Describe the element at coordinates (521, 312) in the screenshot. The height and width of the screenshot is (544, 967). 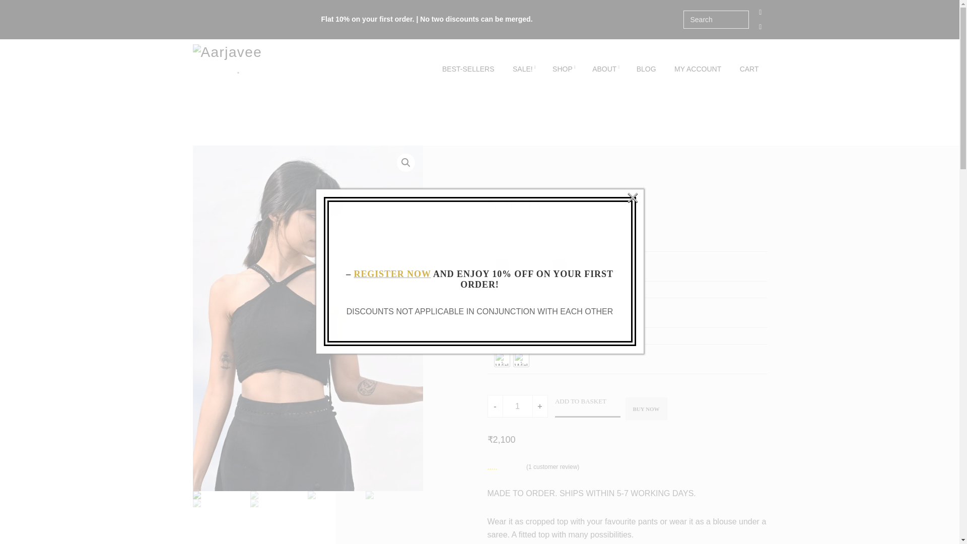
I see `S` at that location.